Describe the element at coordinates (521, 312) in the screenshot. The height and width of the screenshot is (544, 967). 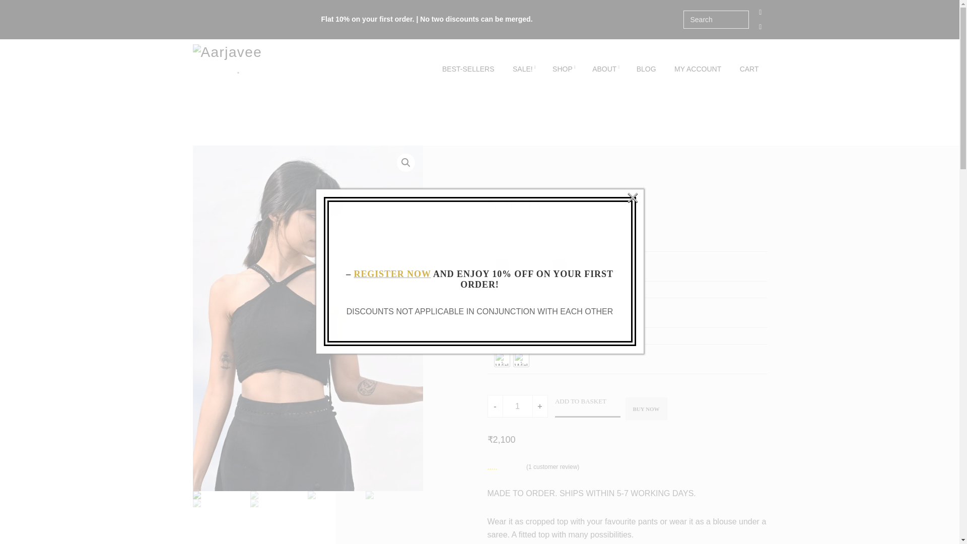
I see `S` at that location.